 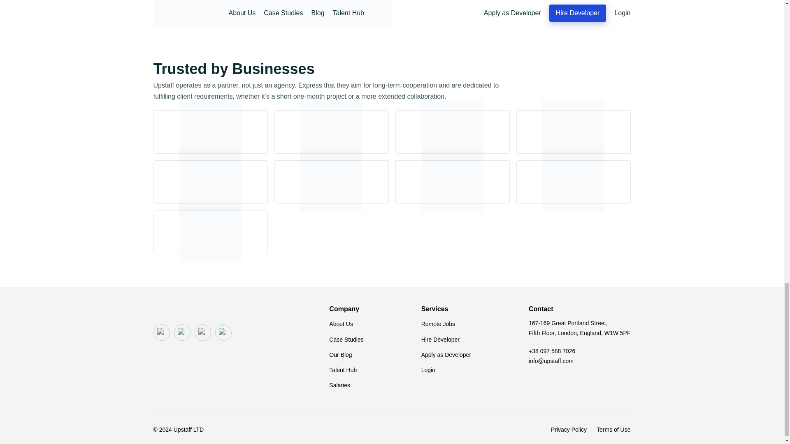 What do you see at coordinates (569, 430) in the screenshot?
I see `Privacy Policy` at bounding box center [569, 430].